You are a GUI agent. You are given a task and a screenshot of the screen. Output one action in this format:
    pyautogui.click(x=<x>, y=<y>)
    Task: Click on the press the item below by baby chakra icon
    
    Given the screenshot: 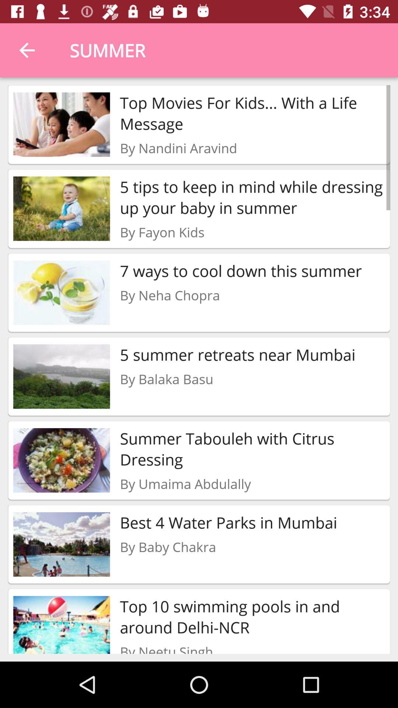 What is the action you would take?
    pyautogui.click(x=252, y=617)
    